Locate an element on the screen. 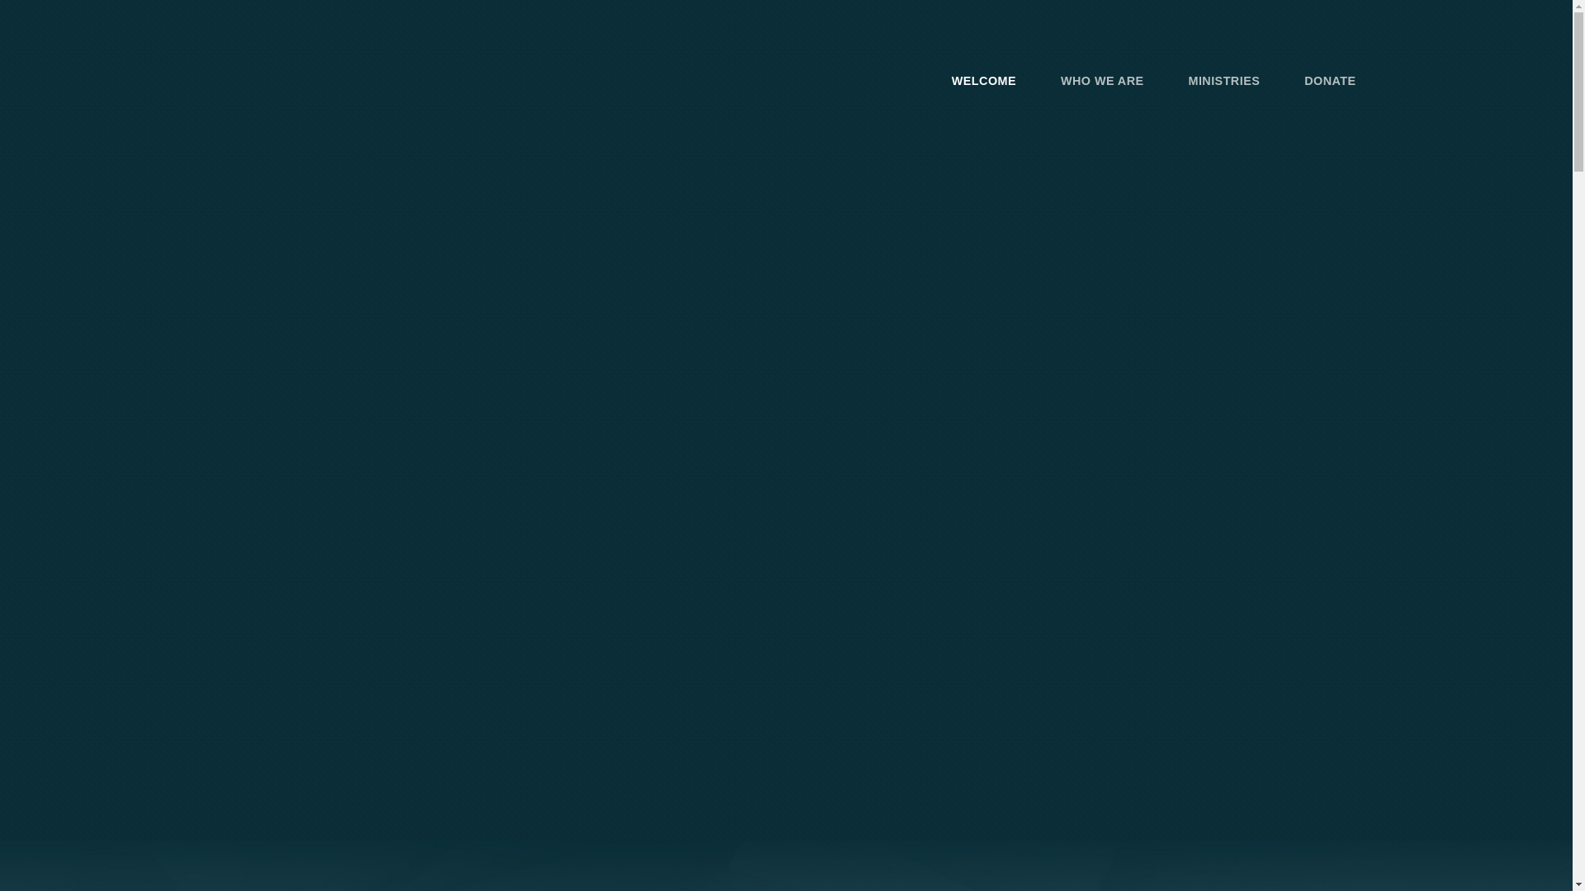 The image size is (1585, 891). DONATE is located at coordinates (1329, 80).